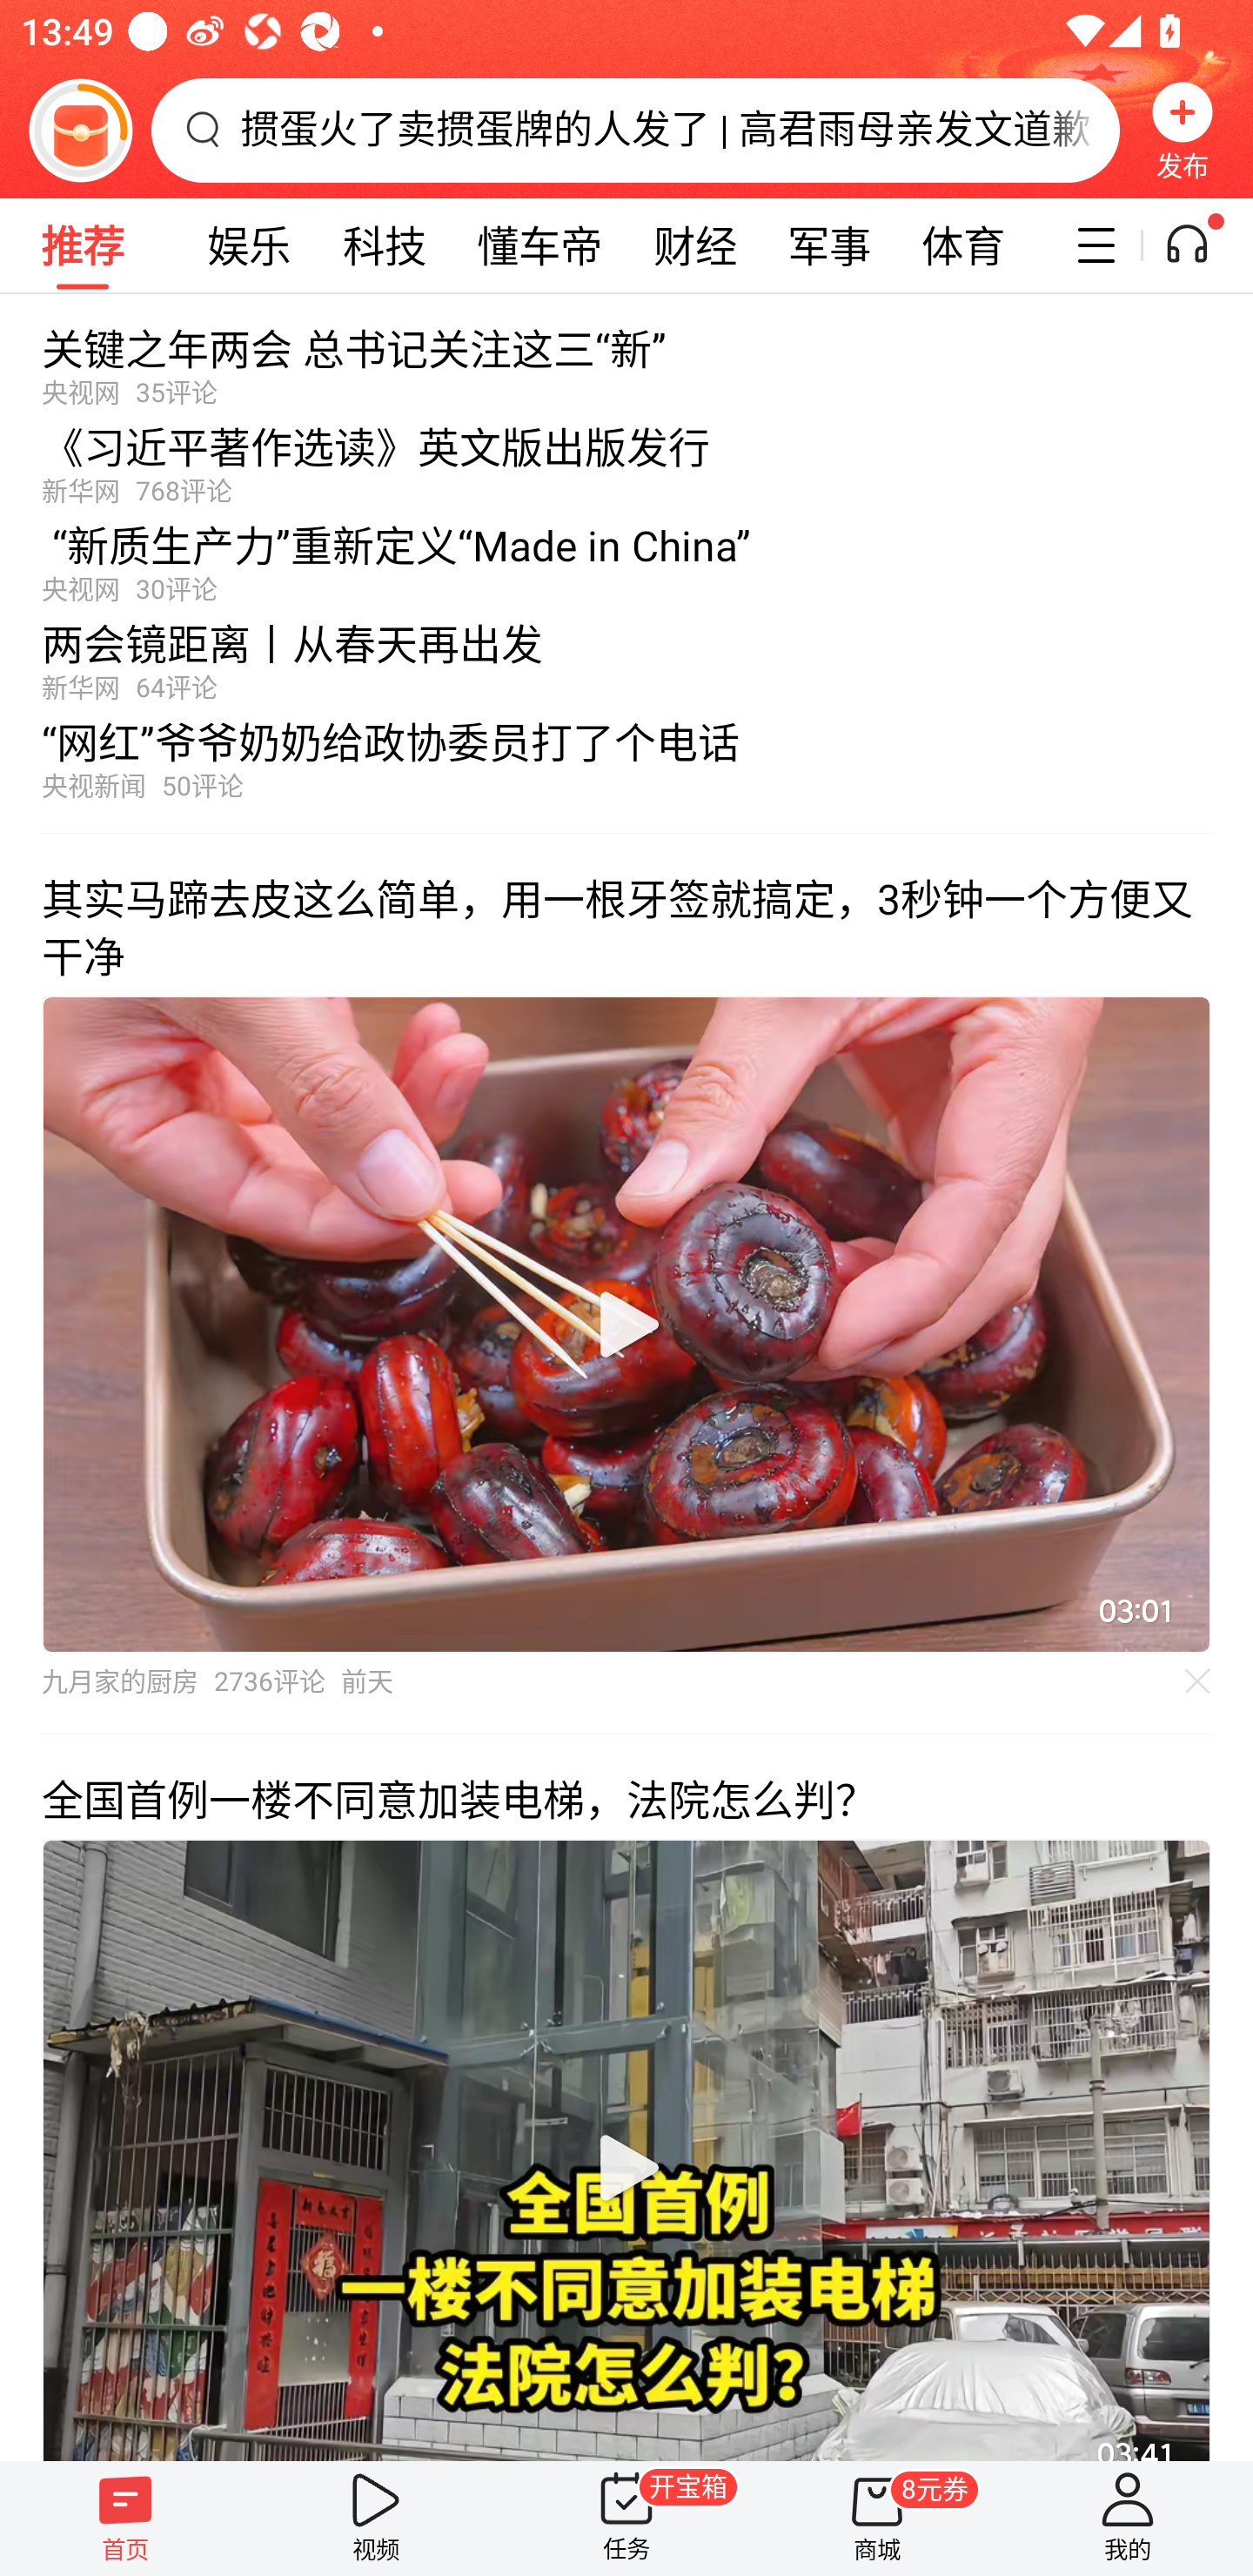 The width and height of the screenshot is (1253, 2576). What do you see at coordinates (82, 245) in the screenshot?
I see `推荐` at bounding box center [82, 245].